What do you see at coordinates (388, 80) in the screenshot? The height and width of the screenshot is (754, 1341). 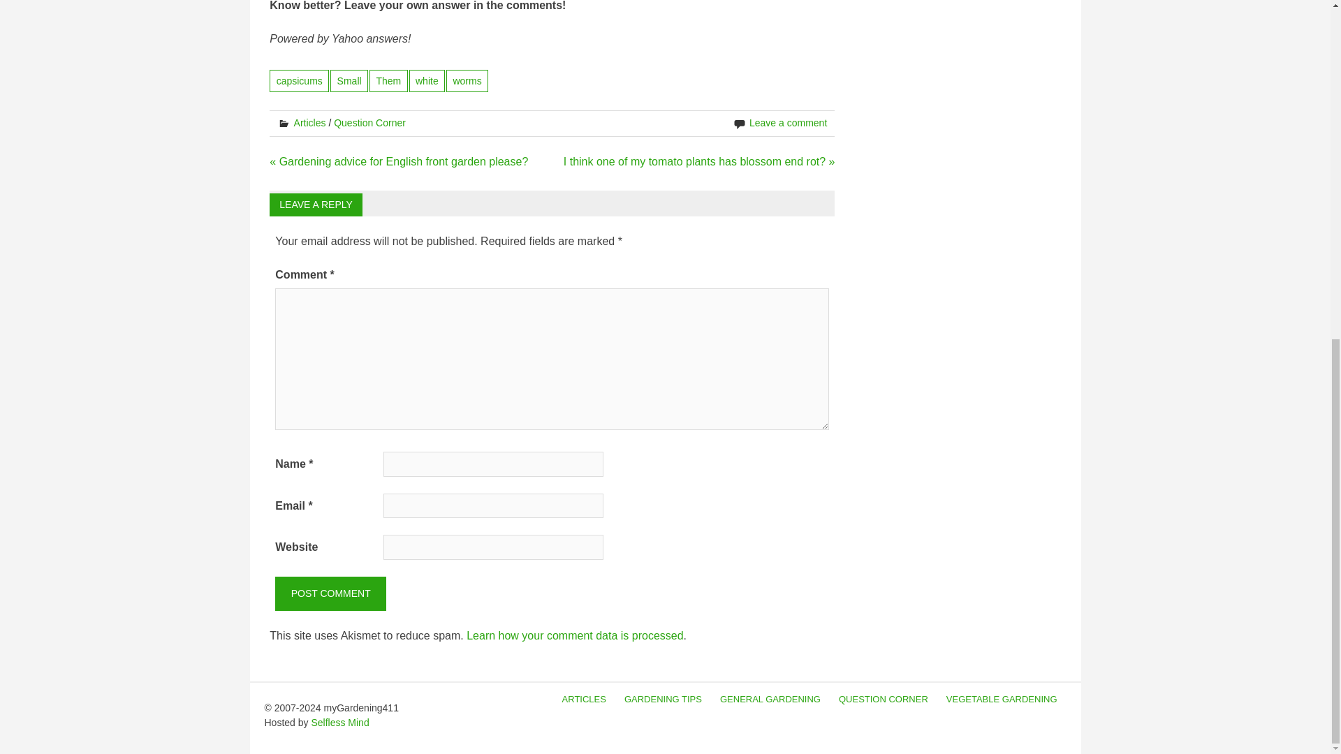 I see `Them` at bounding box center [388, 80].